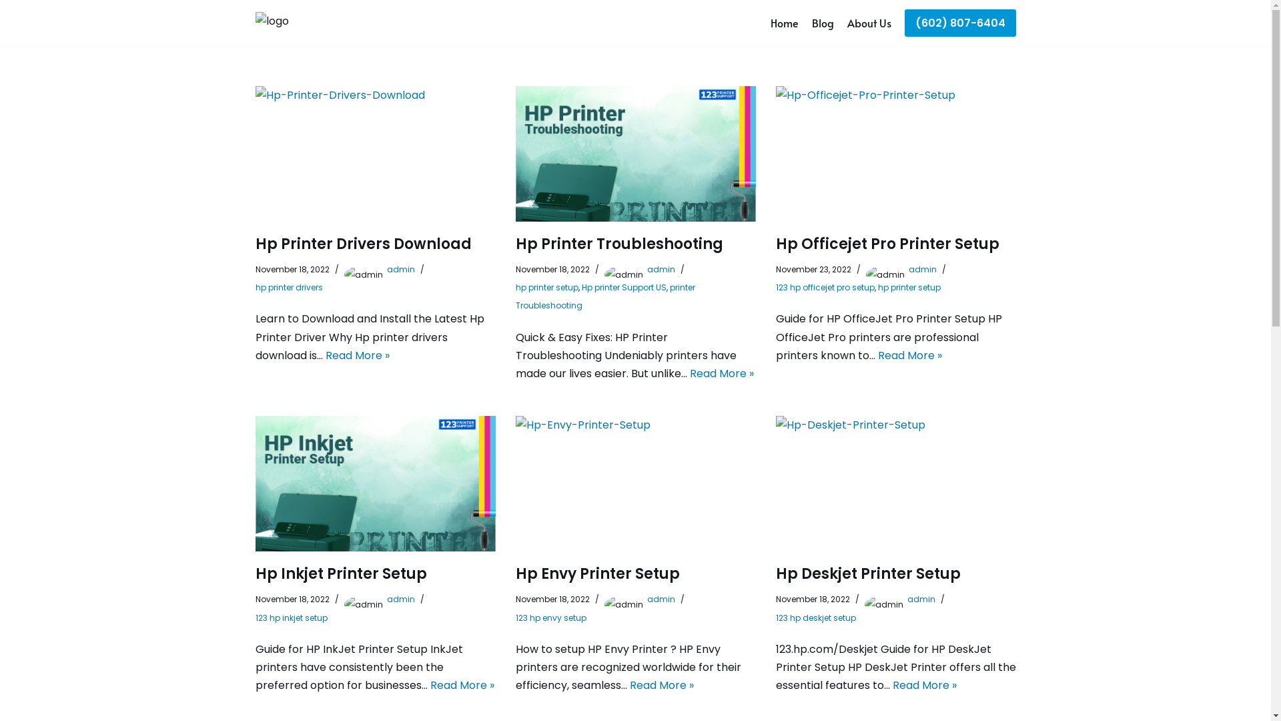 The image size is (1281, 721). What do you see at coordinates (596, 574) in the screenshot?
I see `Hp Envy Printer Setup` at bounding box center [596, 574].